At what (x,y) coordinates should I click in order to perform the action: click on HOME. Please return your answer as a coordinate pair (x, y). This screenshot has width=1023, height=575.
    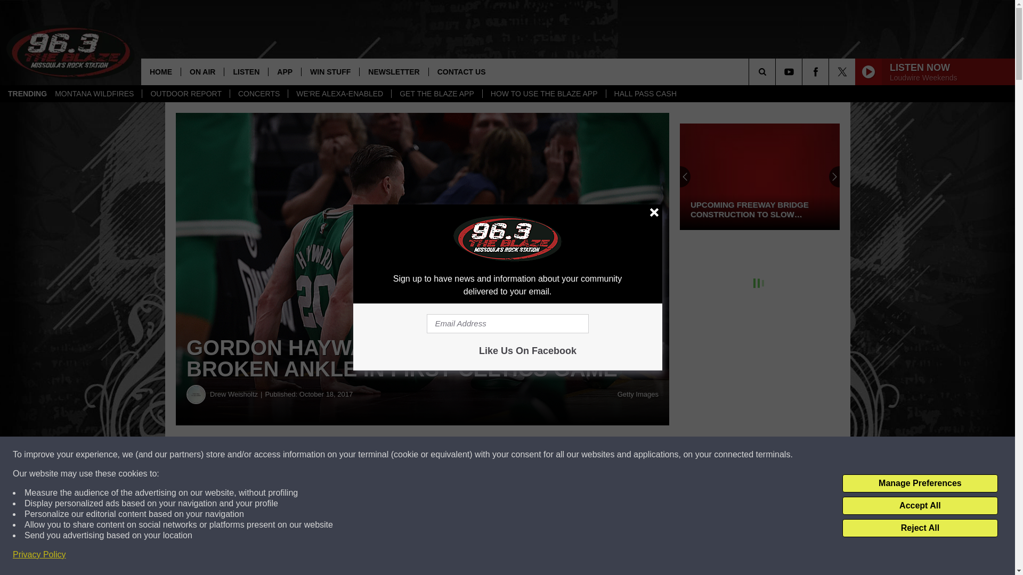
    Looking at the image, I should click on (161, 71).